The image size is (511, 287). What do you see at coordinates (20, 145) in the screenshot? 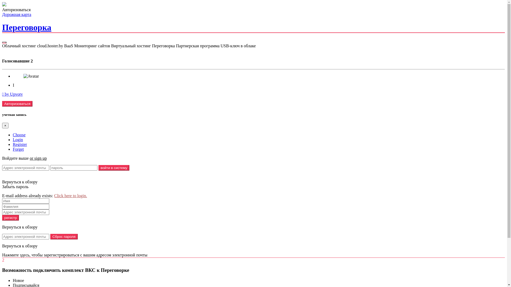
I see `Register` at bounding box center [20, 145].